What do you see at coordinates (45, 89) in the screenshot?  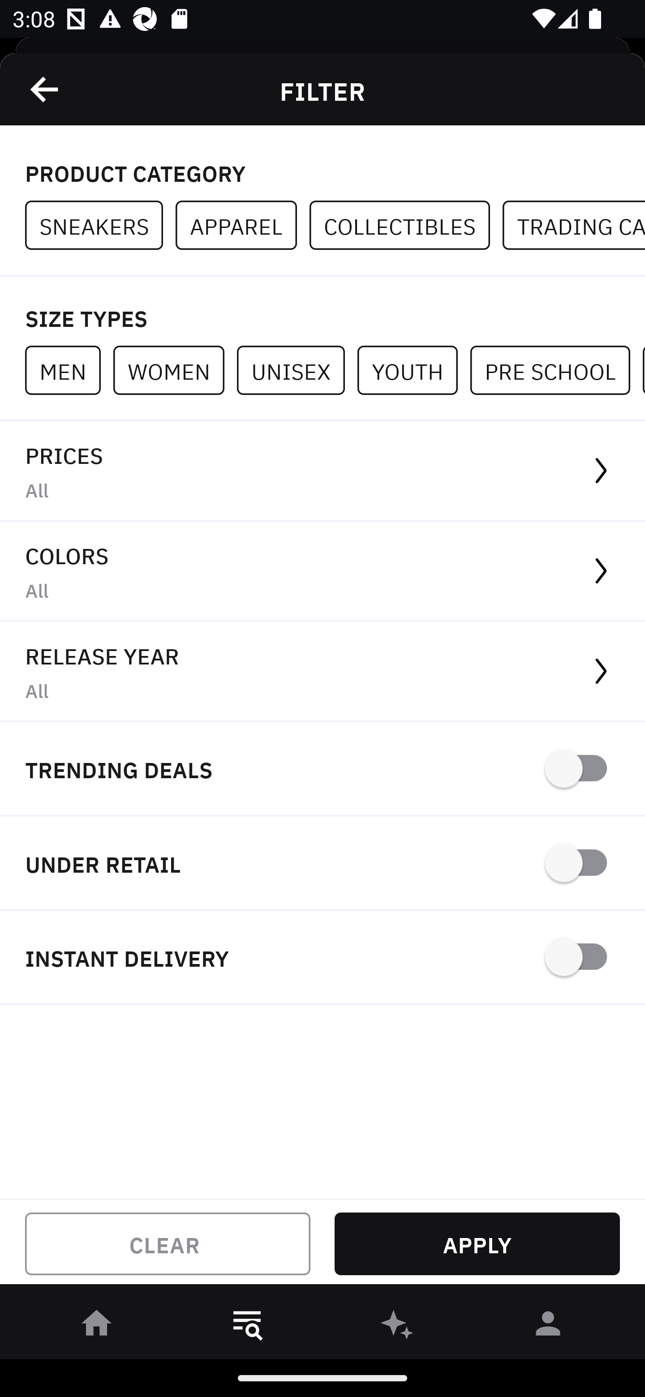 I see `` at bounding box center [45, 89].